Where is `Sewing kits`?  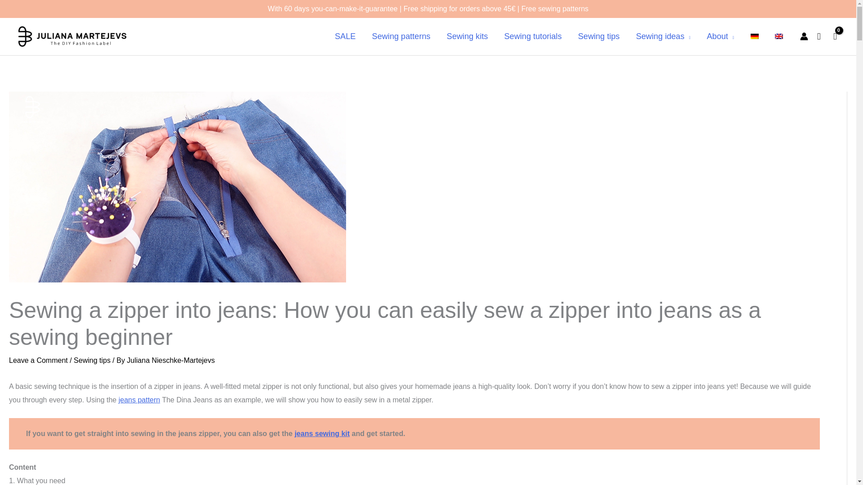 Sewing kits is located at coordinates (467, 36).